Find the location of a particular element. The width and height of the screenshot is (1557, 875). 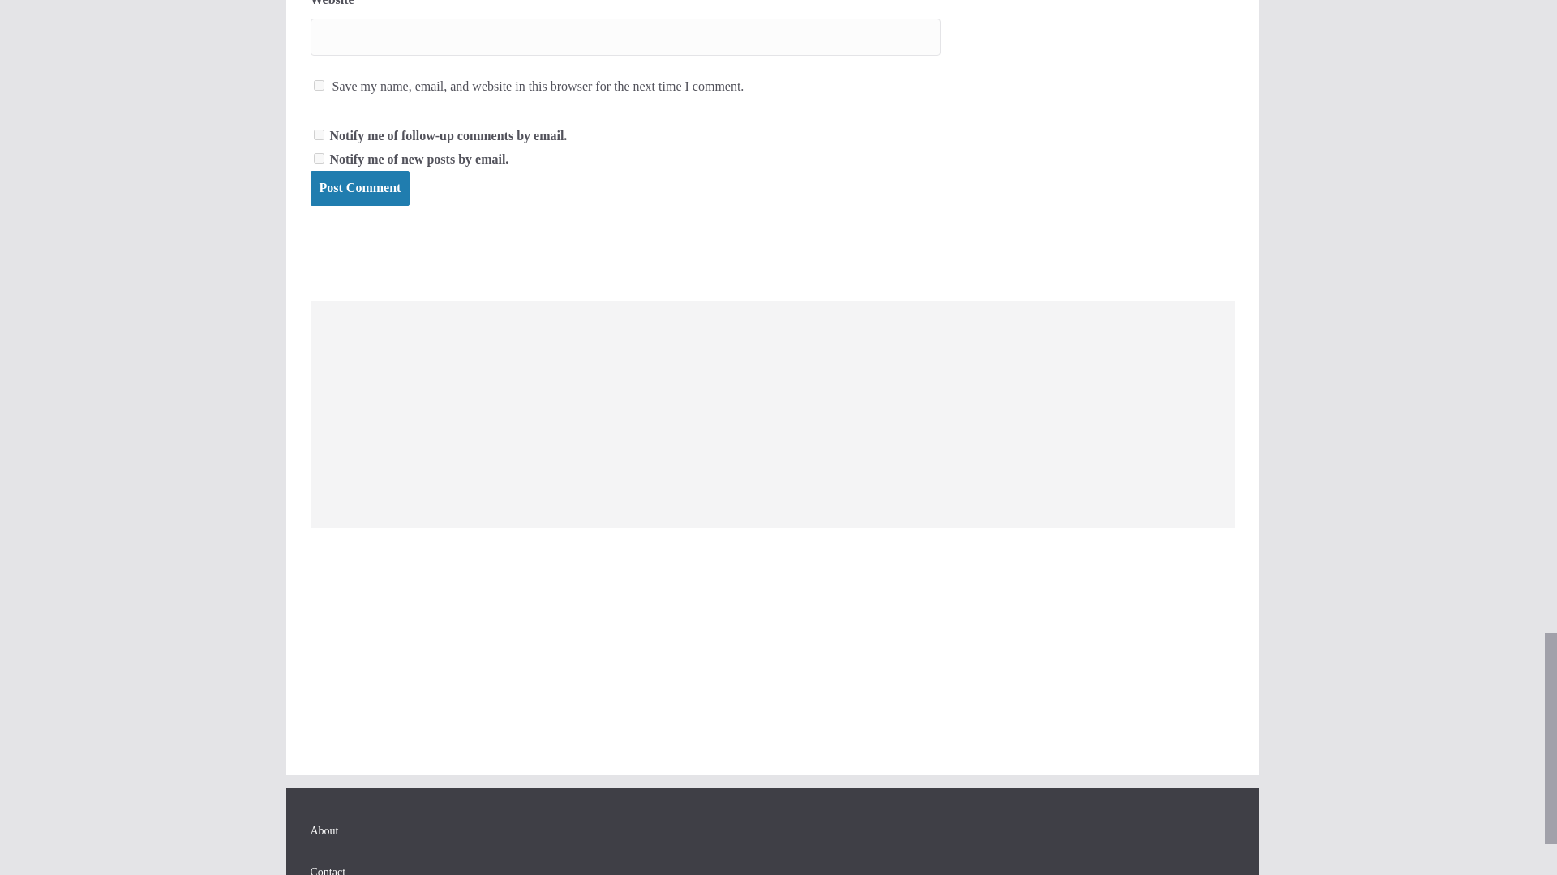

subscribe is located at coordinates (318, 157).